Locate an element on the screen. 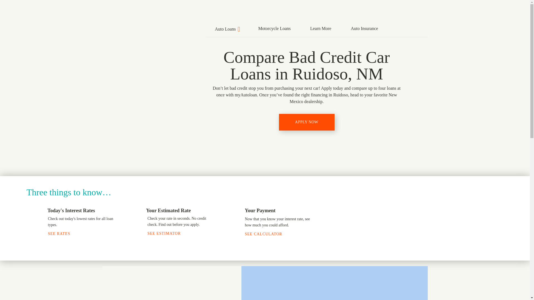  APPLY NOW is located at coordinates (306, 122).